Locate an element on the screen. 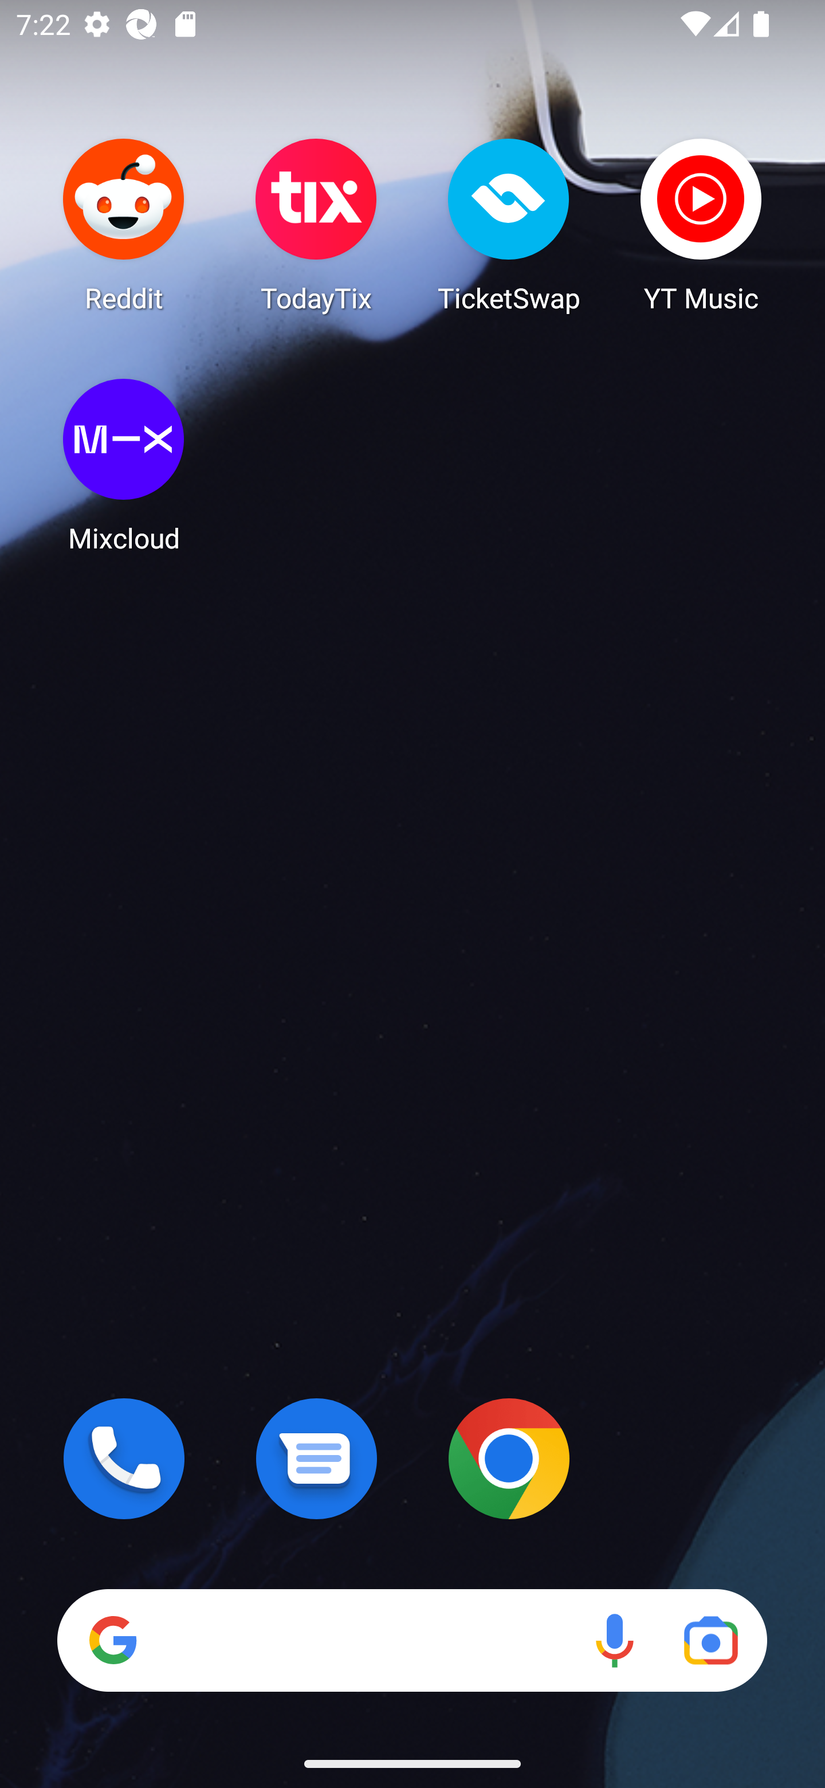 The height and width of the screenshot is (1788, 825). Google Lens is located at coordinates (710, 1640).